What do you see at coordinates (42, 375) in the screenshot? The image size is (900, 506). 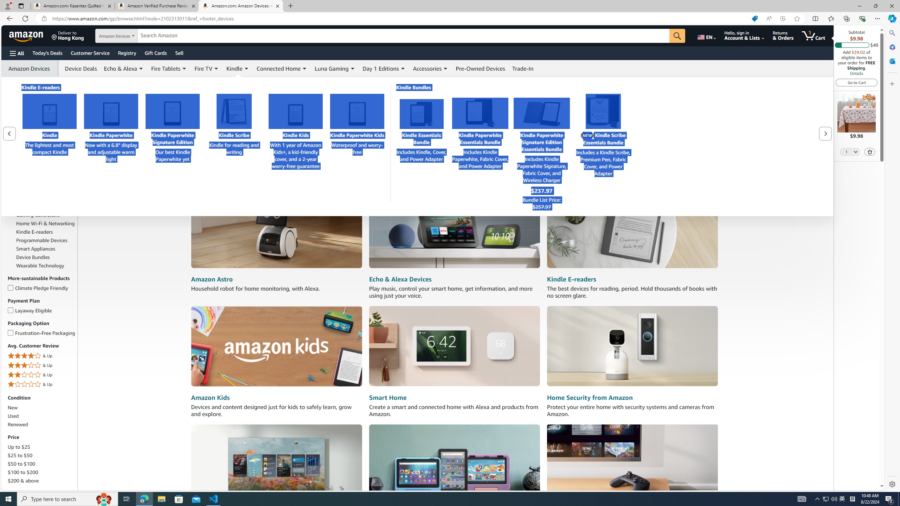 I see `2 Stars & Up` at bounding box center [42, 375].